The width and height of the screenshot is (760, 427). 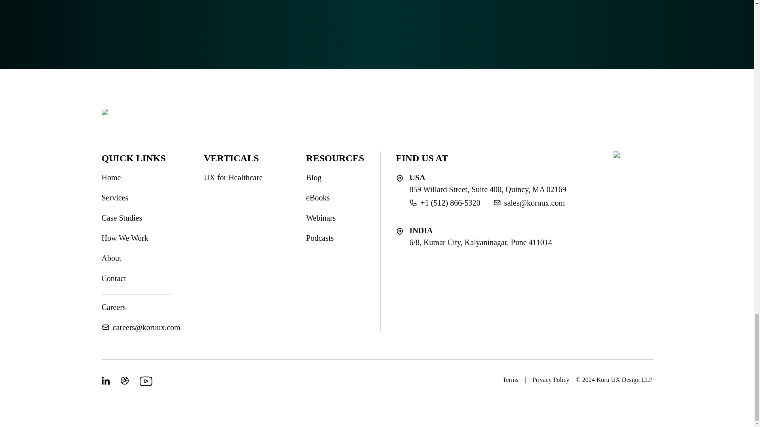 What do you see at coordinates (124, 238) in the screenshot?
I see `How We Work` at bounding box center [124, 238].